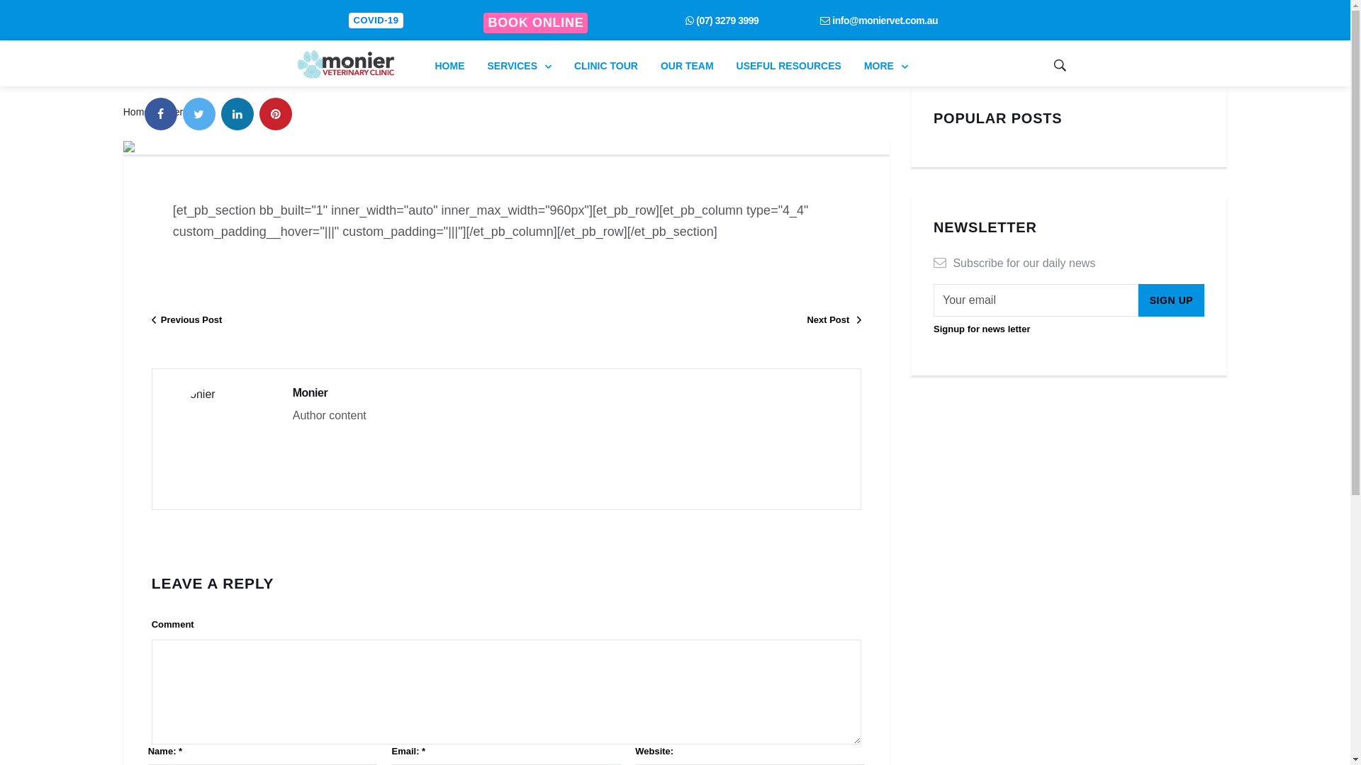  What do you see at coordinates (276, 114) in the screenshot?
I see `pinterest` at bounding box center [276, 114].